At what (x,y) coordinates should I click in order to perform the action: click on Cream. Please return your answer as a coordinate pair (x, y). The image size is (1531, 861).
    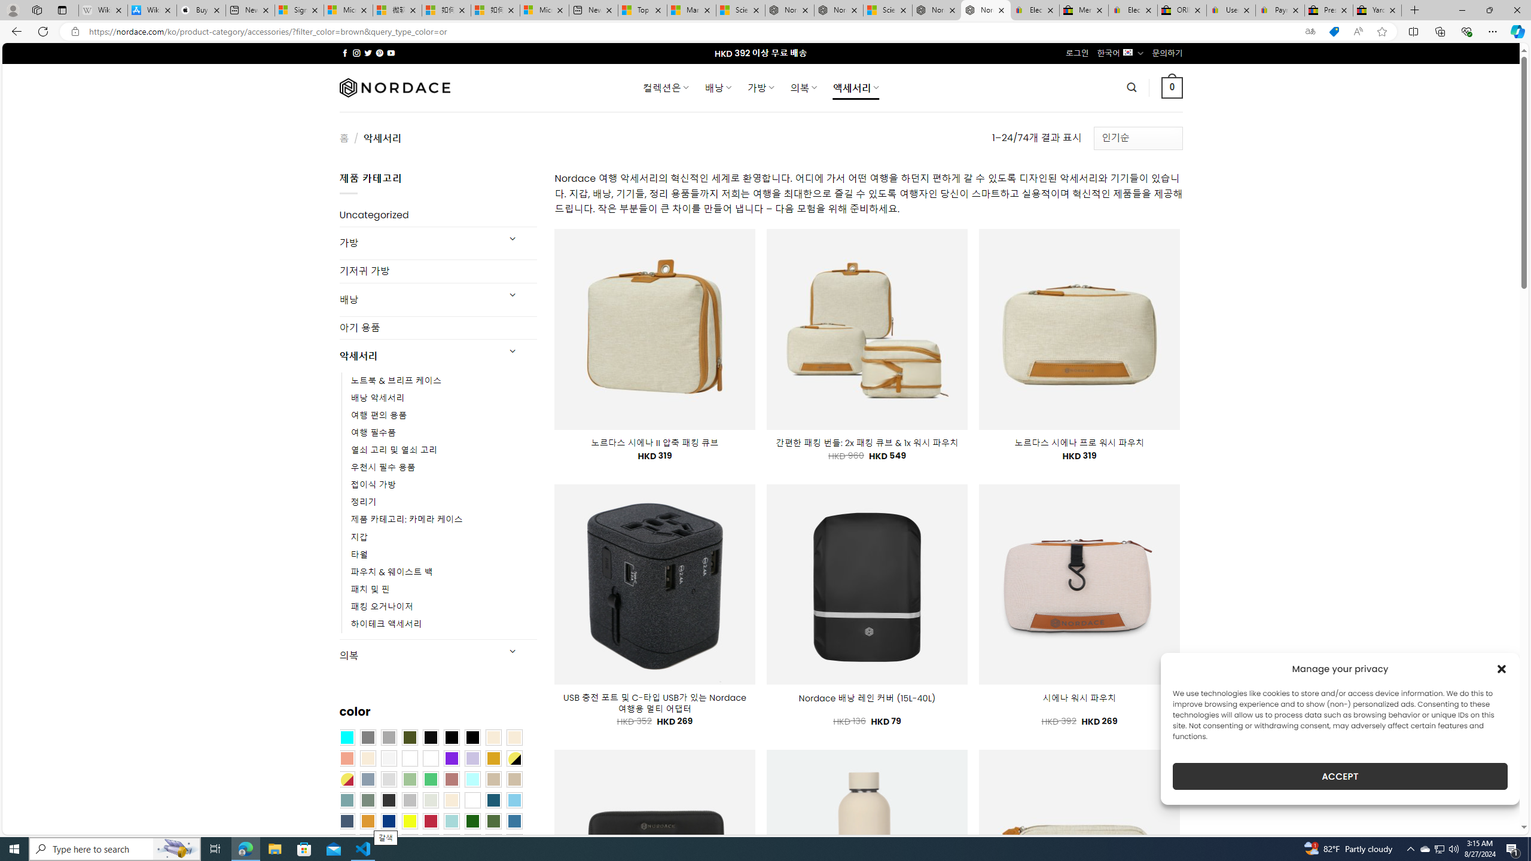
    Looking at the image, I should click on (367, 758).